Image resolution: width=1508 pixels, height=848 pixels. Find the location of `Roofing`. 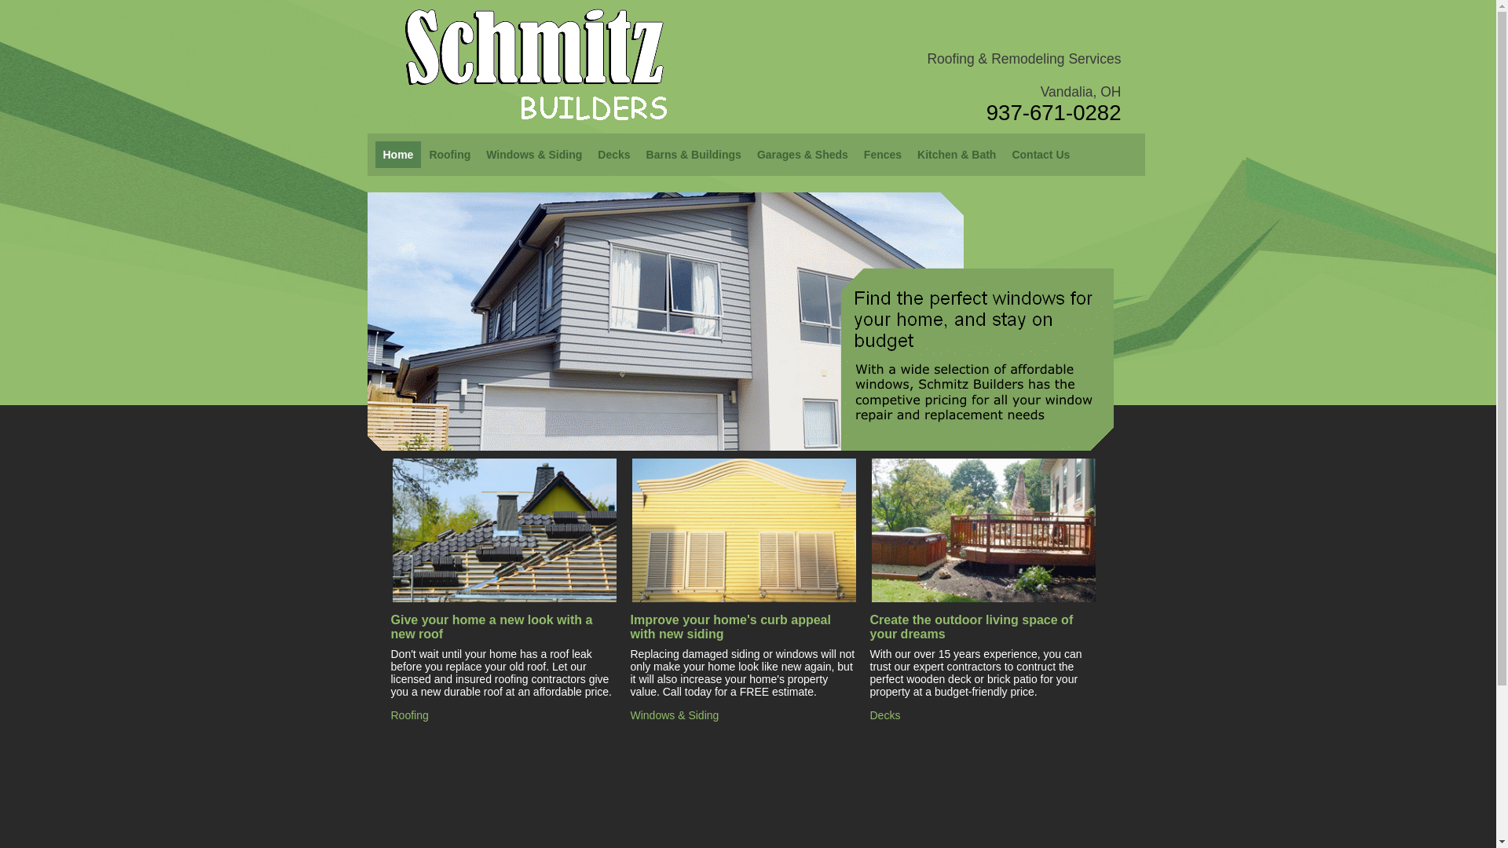

Roofing is located at coordinates (449, 155).